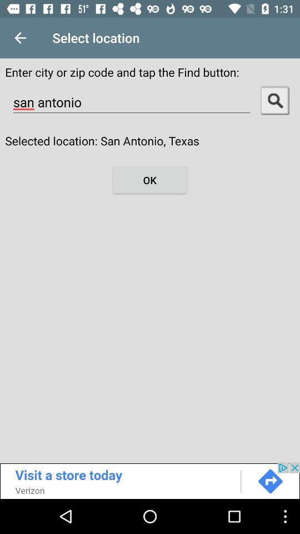 This screenshot has height=534, width=300. I want to click on visit the store, so click(150, 481).